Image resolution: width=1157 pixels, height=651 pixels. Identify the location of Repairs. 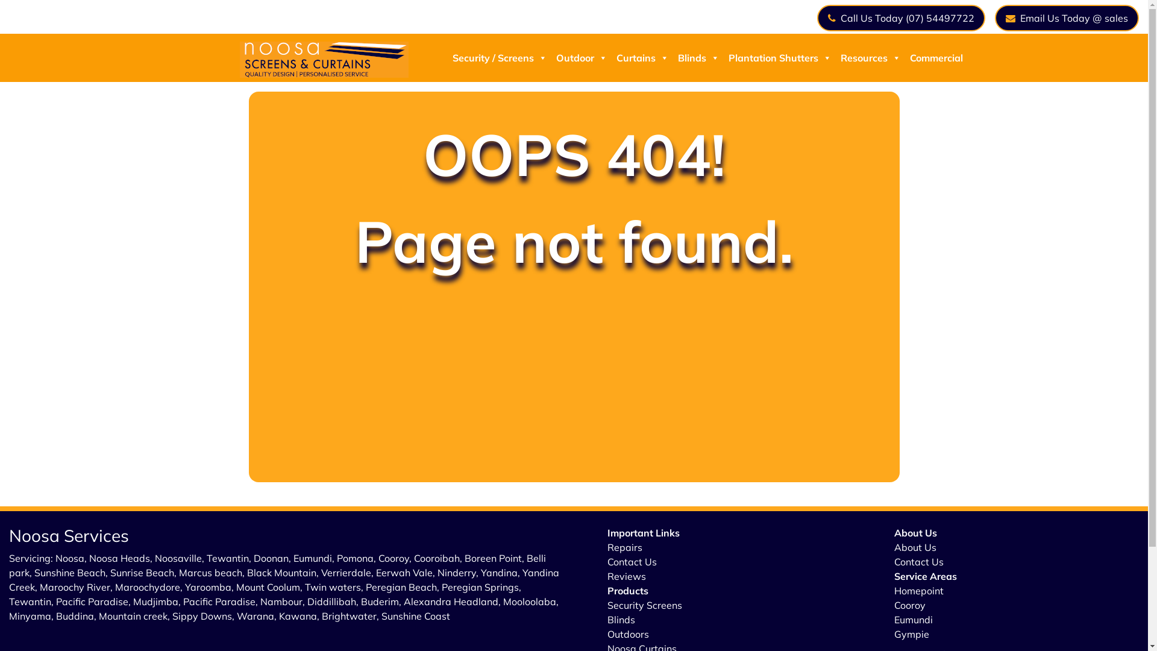
(625, 547).